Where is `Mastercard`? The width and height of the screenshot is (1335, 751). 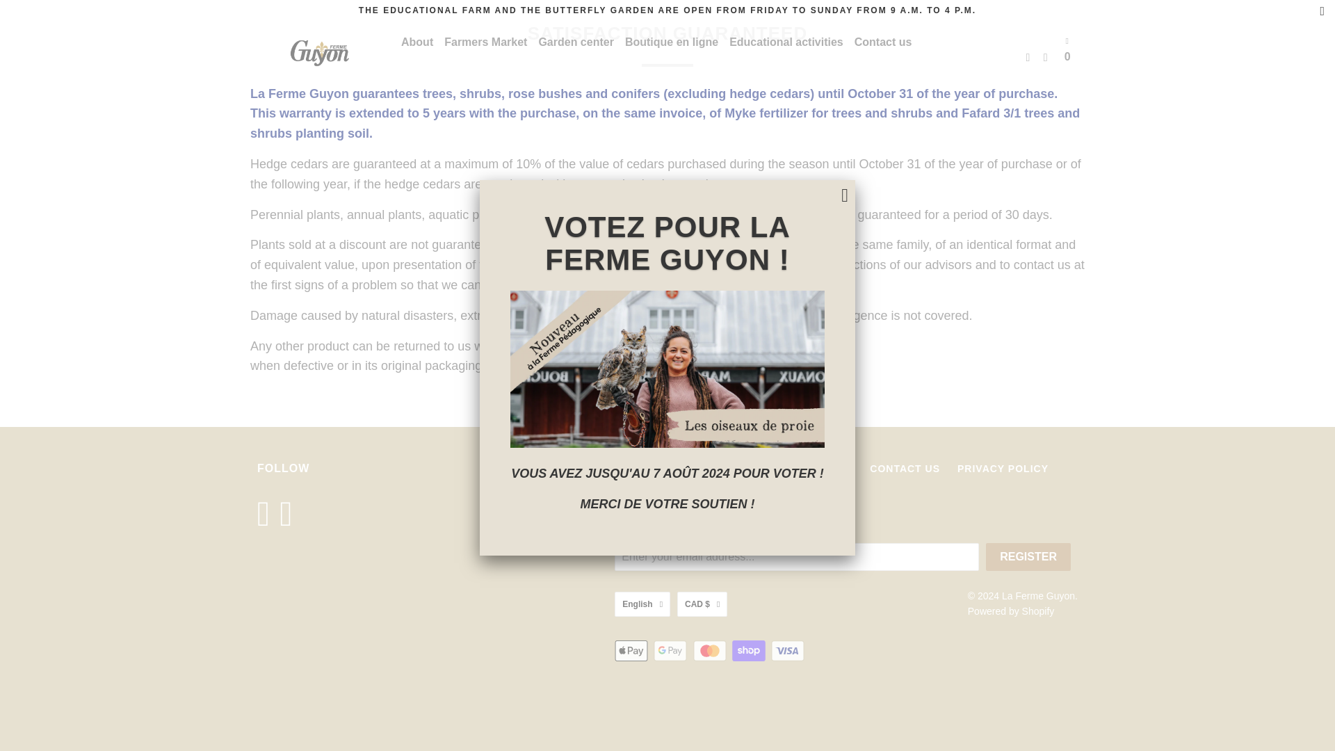 Mastercard is located at coordinates (711, 651).